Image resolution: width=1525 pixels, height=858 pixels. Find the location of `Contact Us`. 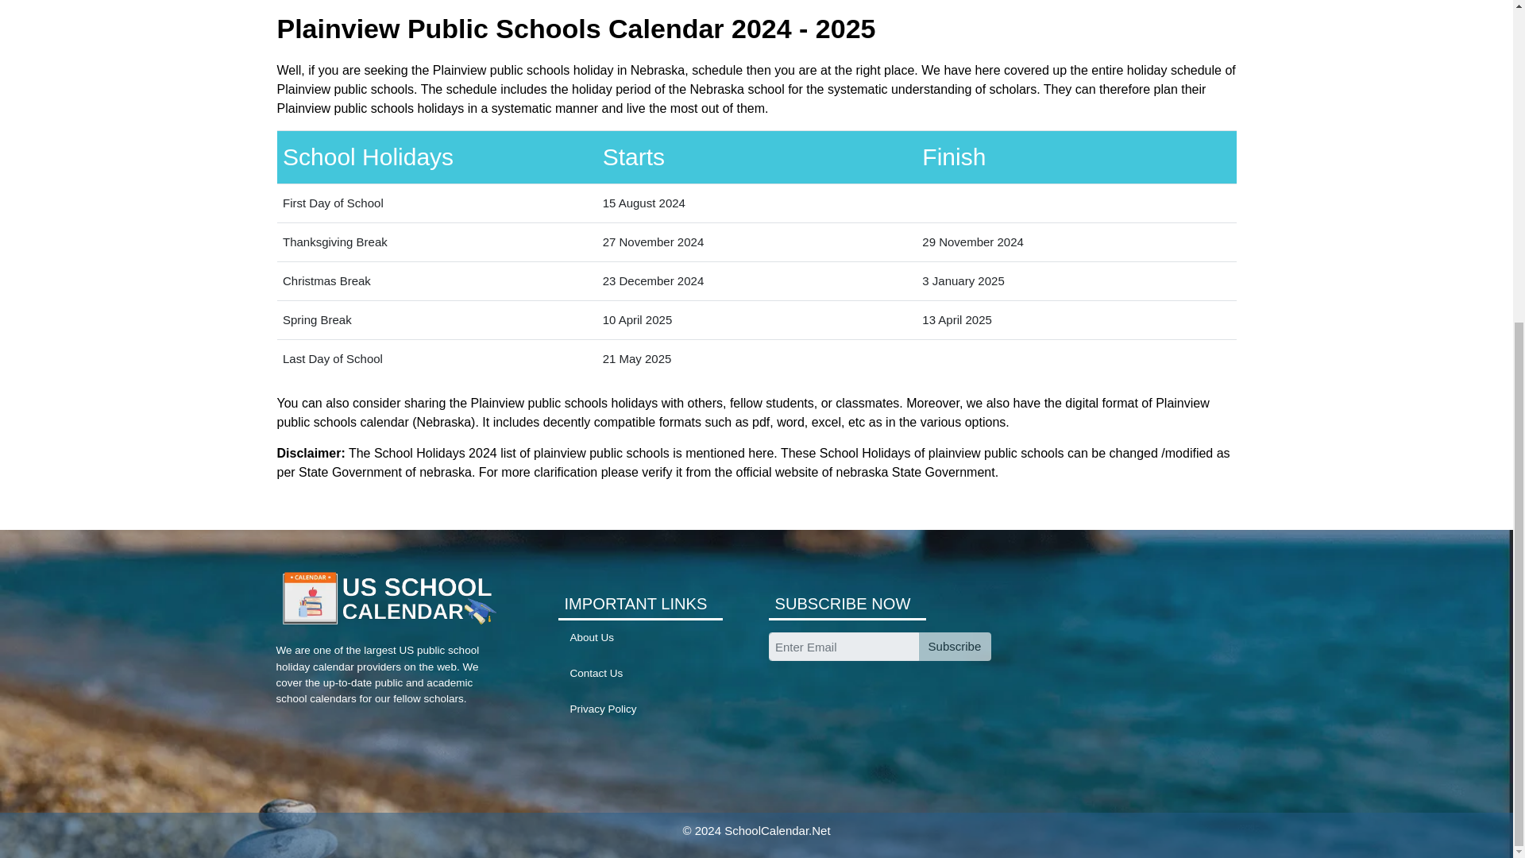

Contact Us is located at coordinates (597, 674).